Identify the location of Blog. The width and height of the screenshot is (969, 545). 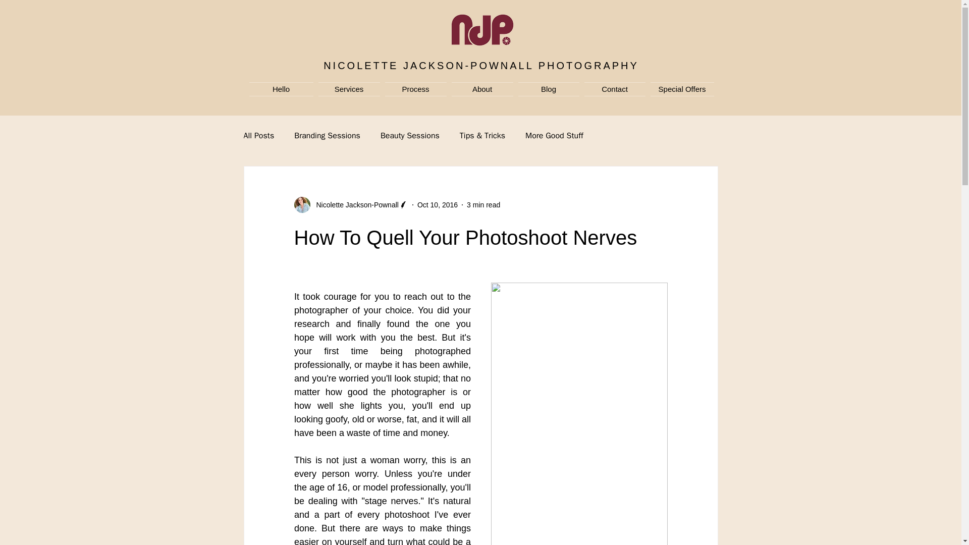
(549, 89).